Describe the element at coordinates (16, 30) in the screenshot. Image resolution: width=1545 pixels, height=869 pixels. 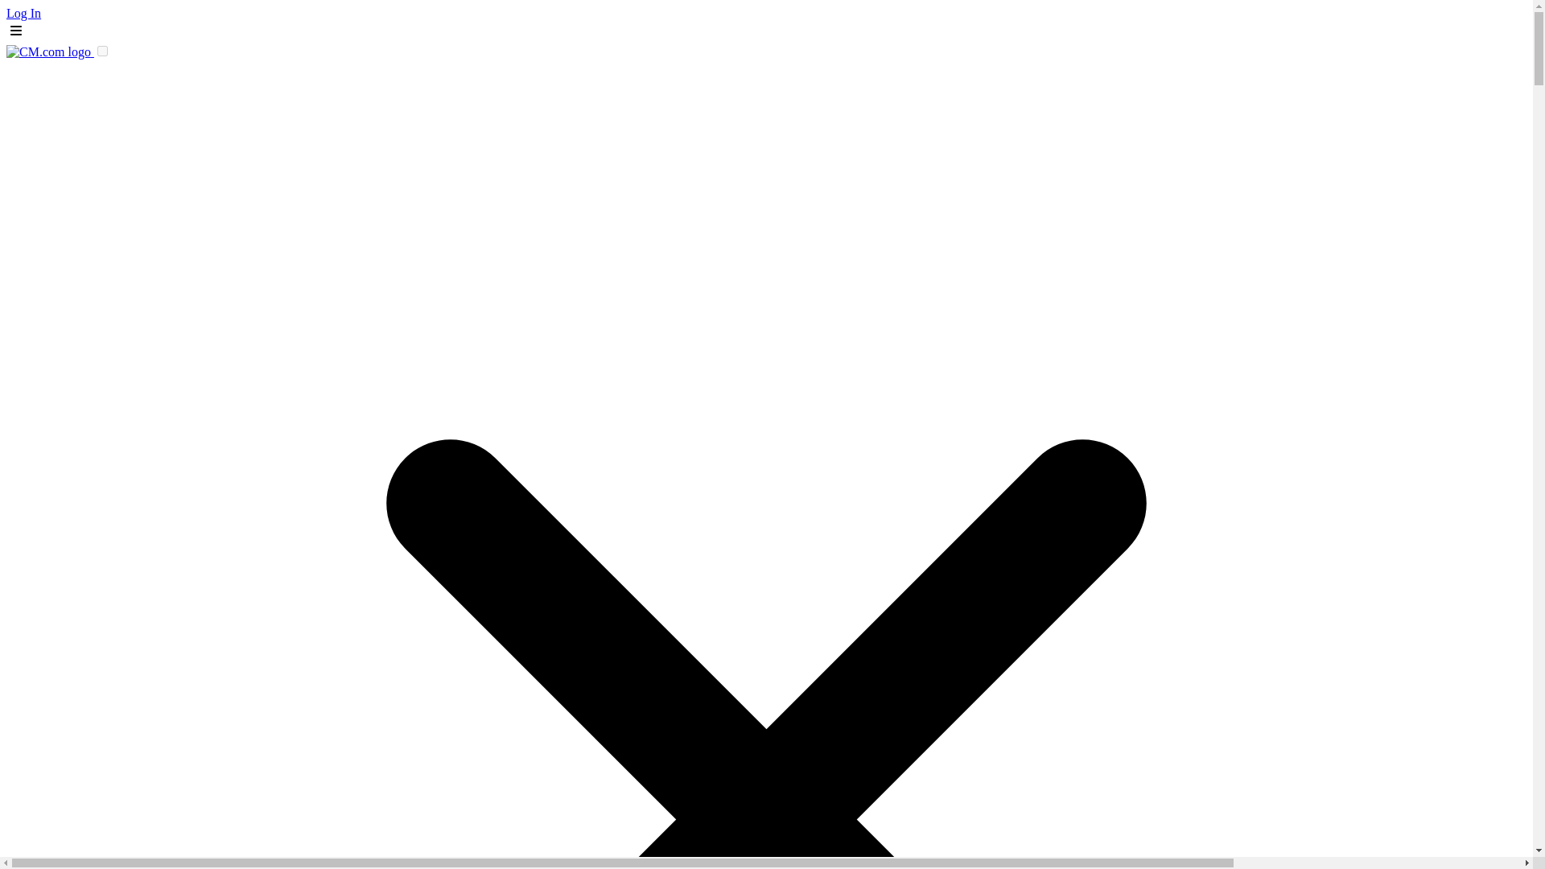
I see `menu` at that location.